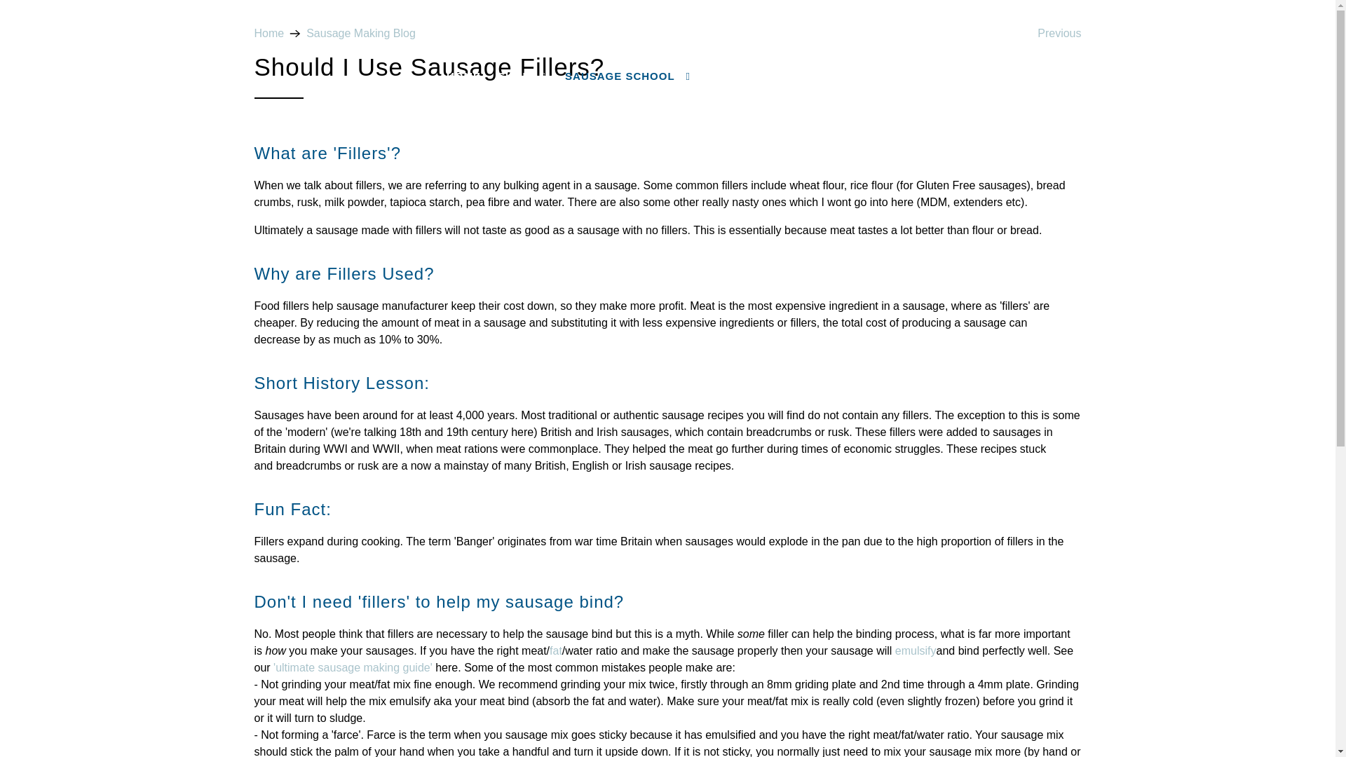  I want to click on HOME, so click(464, 77).